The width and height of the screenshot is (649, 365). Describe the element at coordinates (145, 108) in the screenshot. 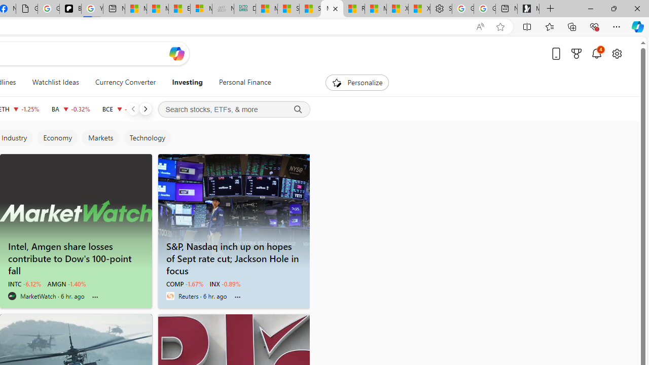

I see `Next` at that location.